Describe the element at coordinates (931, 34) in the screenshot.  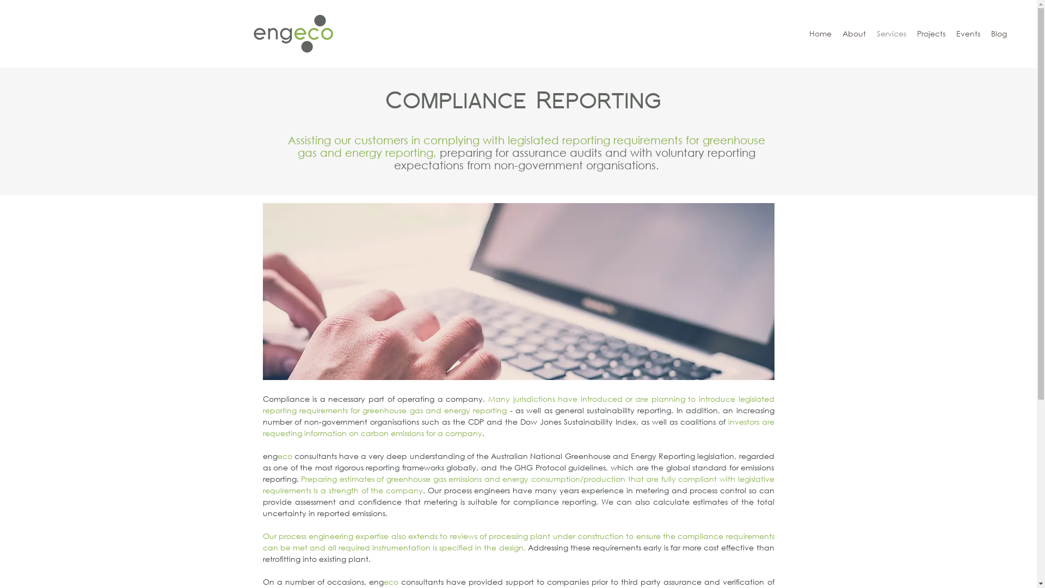
I see `Projects` at that location.